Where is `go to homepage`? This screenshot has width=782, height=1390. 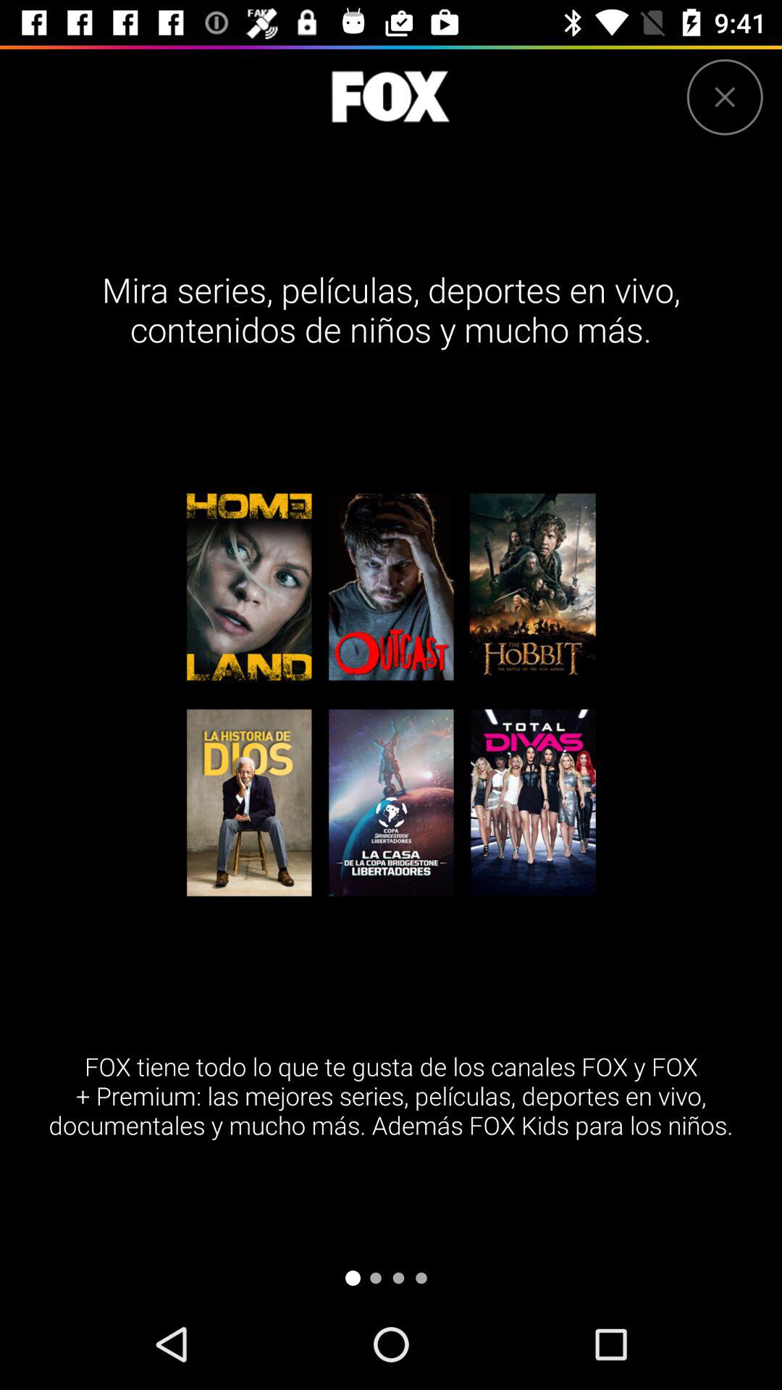
go to homepage is located at coordinates (390, 97).